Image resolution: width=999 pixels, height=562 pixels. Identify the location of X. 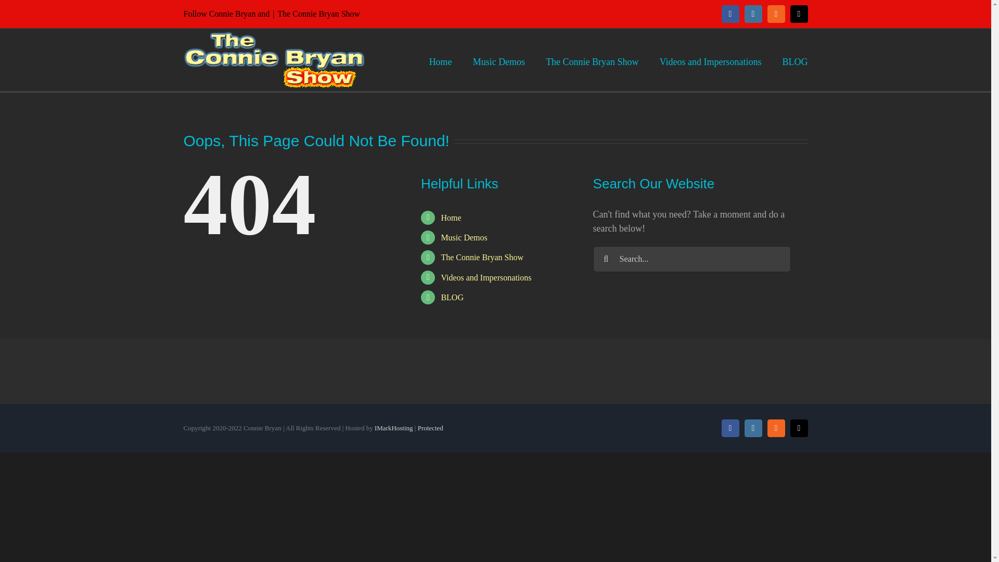
(798, 14).